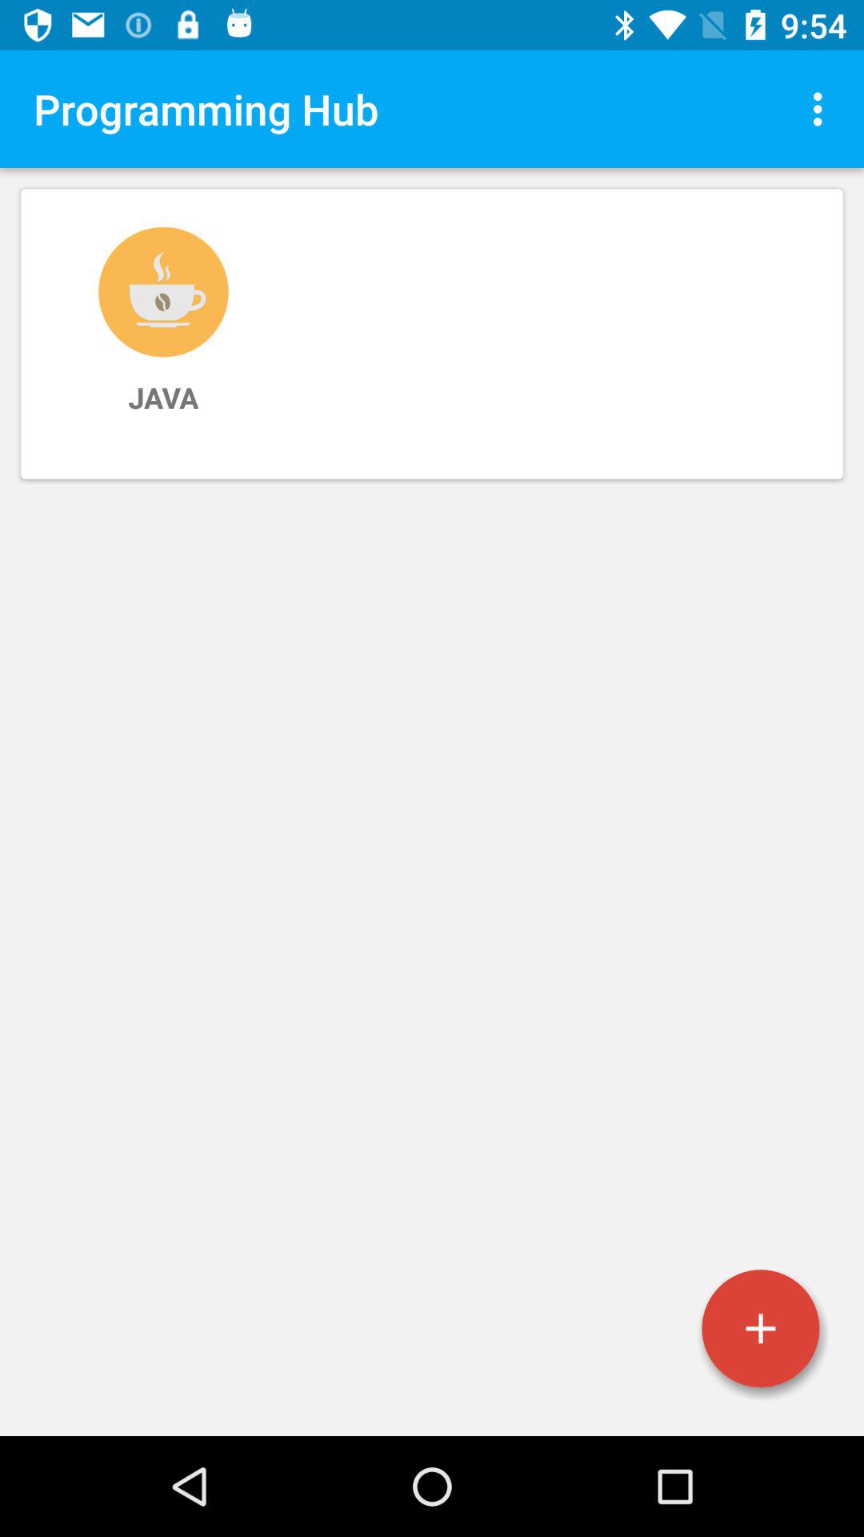 The image size is (864, 1537). I want to click on turn off the item to the right of the programming hub item, so click(822, 109).